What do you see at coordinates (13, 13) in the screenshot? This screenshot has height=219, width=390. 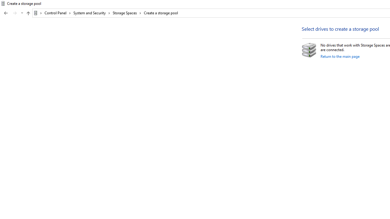 I see `Navigation buttons` at bounding box center [13, 13].